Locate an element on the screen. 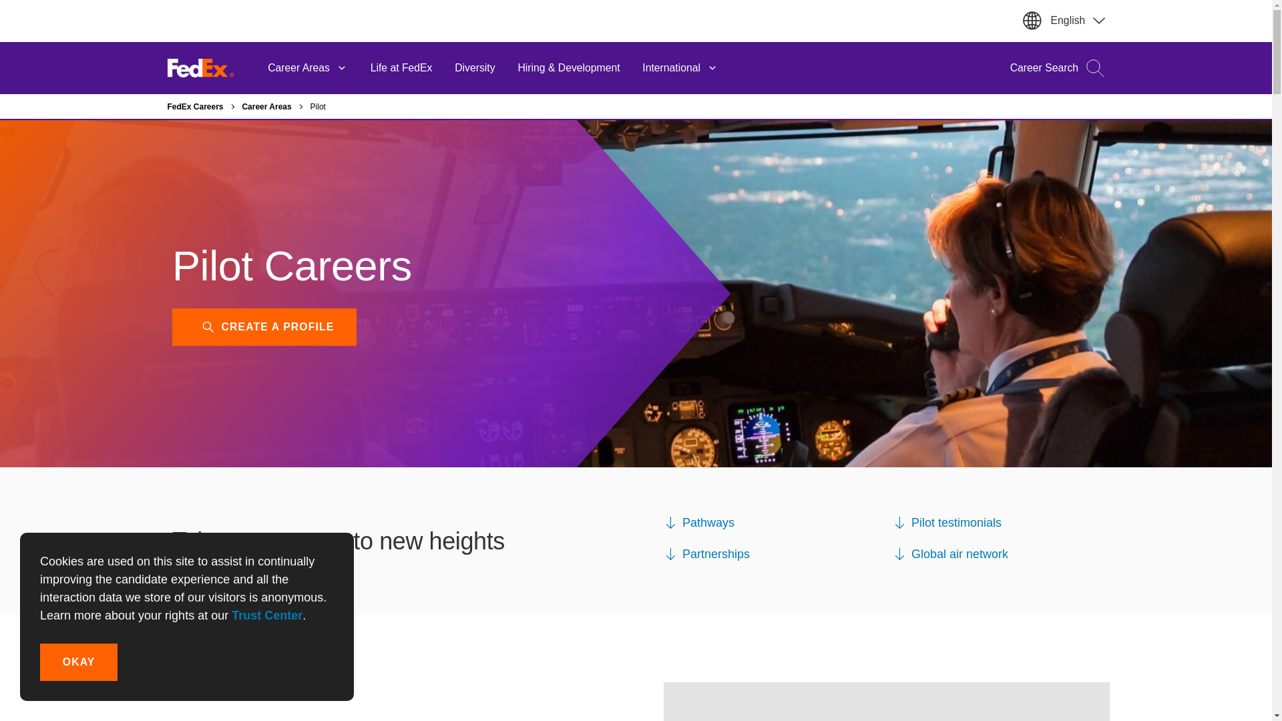  Career Areas is located at coordinates (307, 67).